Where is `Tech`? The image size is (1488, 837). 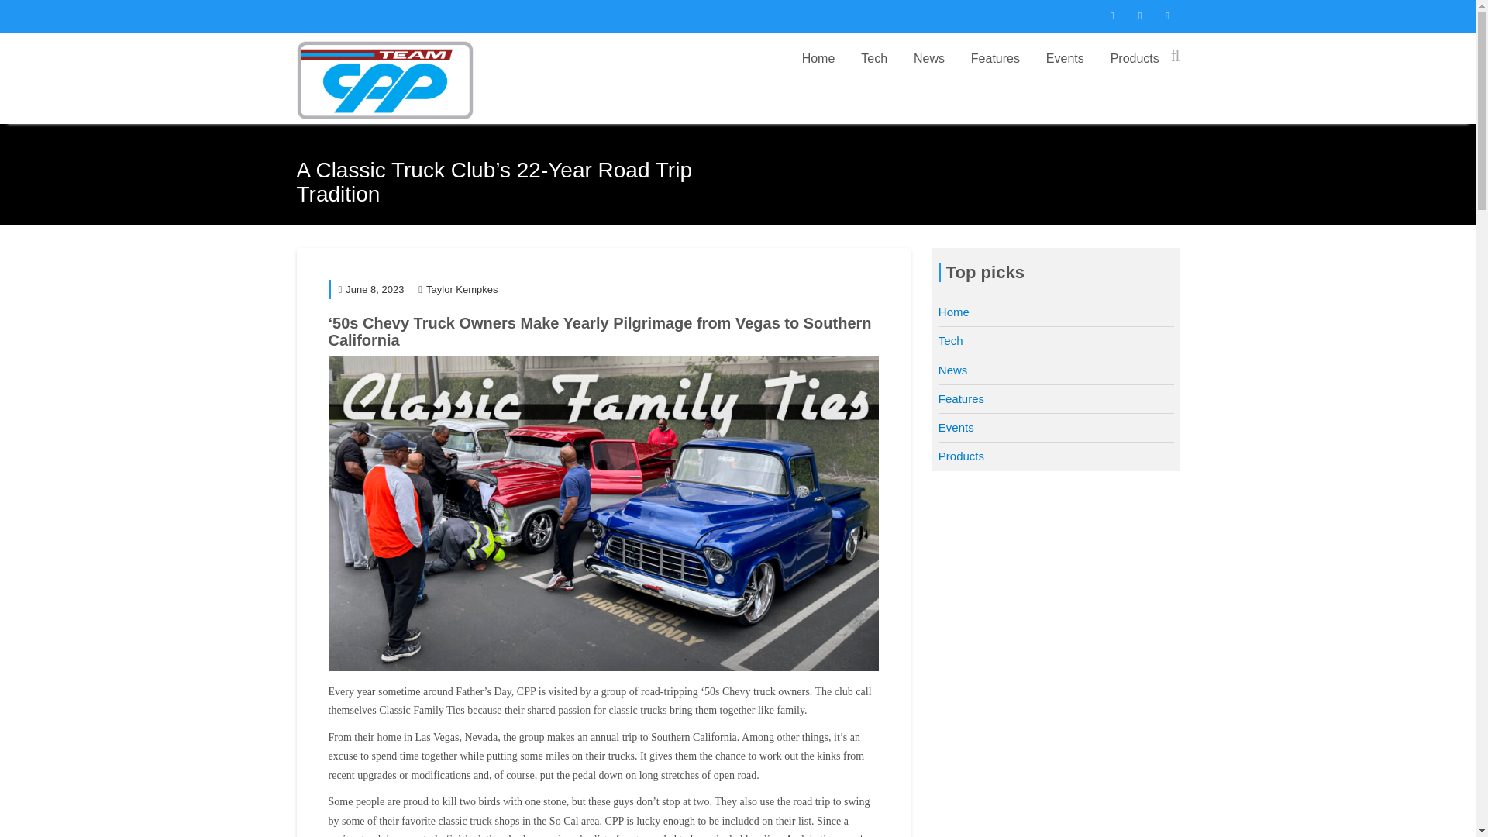 Tech is located at coordinates (874, 59).